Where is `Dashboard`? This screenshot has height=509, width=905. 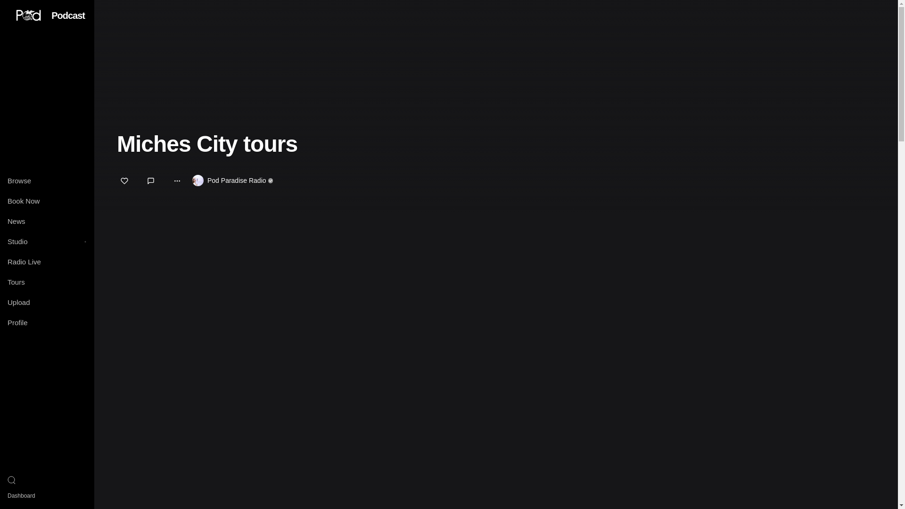 Dashboard is located at coordinates (47, 496).